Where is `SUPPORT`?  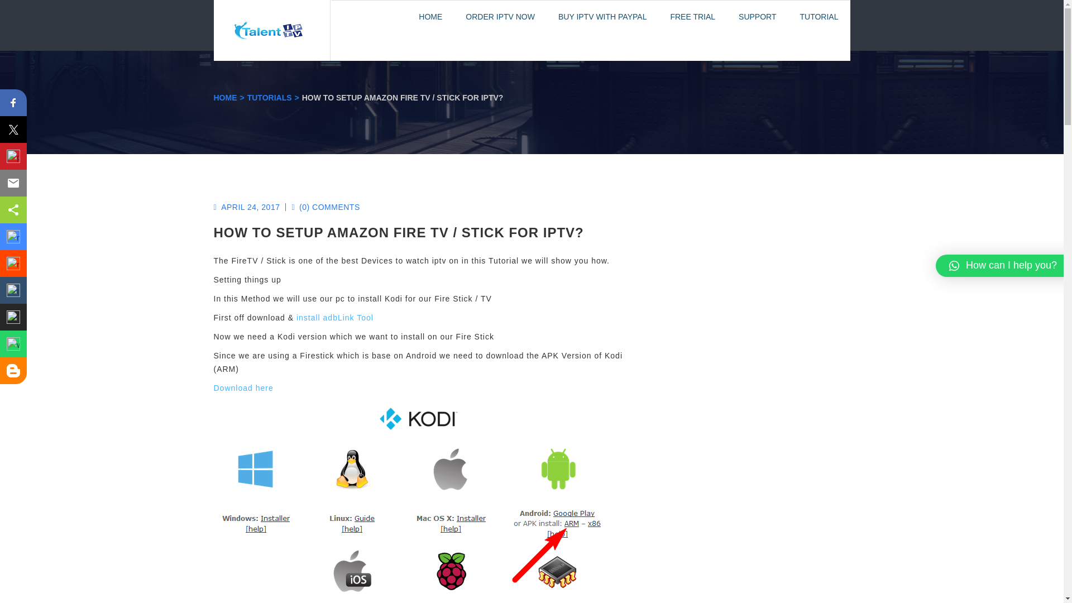 SUPPORT is located at coordinates (757, 17).